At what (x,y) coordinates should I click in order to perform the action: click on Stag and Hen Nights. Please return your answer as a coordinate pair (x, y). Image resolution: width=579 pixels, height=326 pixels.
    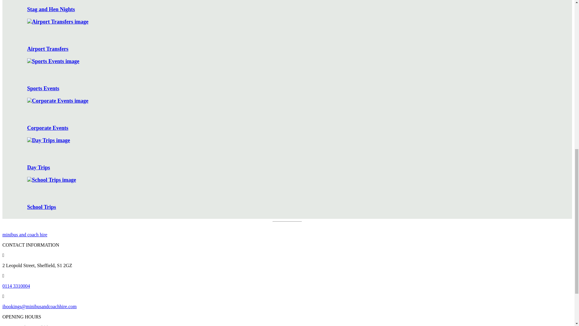
    Looking at the image, I should click on (293, 6).